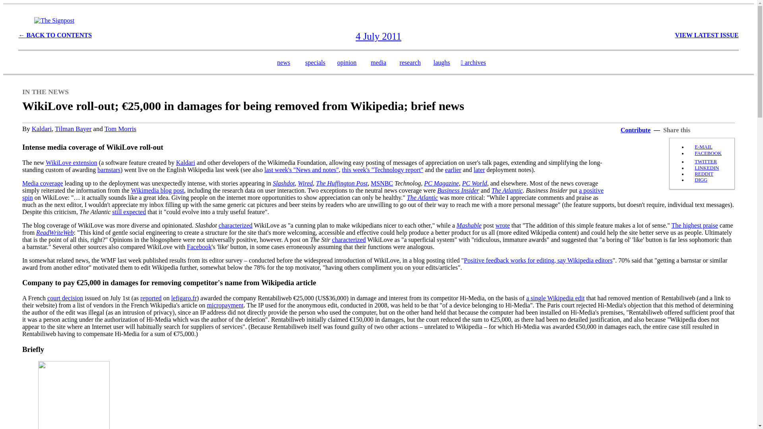 The image size is (763, 429). What do you see at coordinates (186, 162) in the screenshot?
I see `Kaldari` at bounding box center [186, 162].